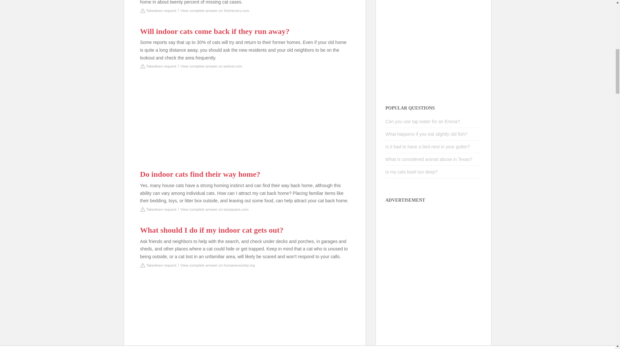  I want to click on  Takedown request, so click(158, 209).